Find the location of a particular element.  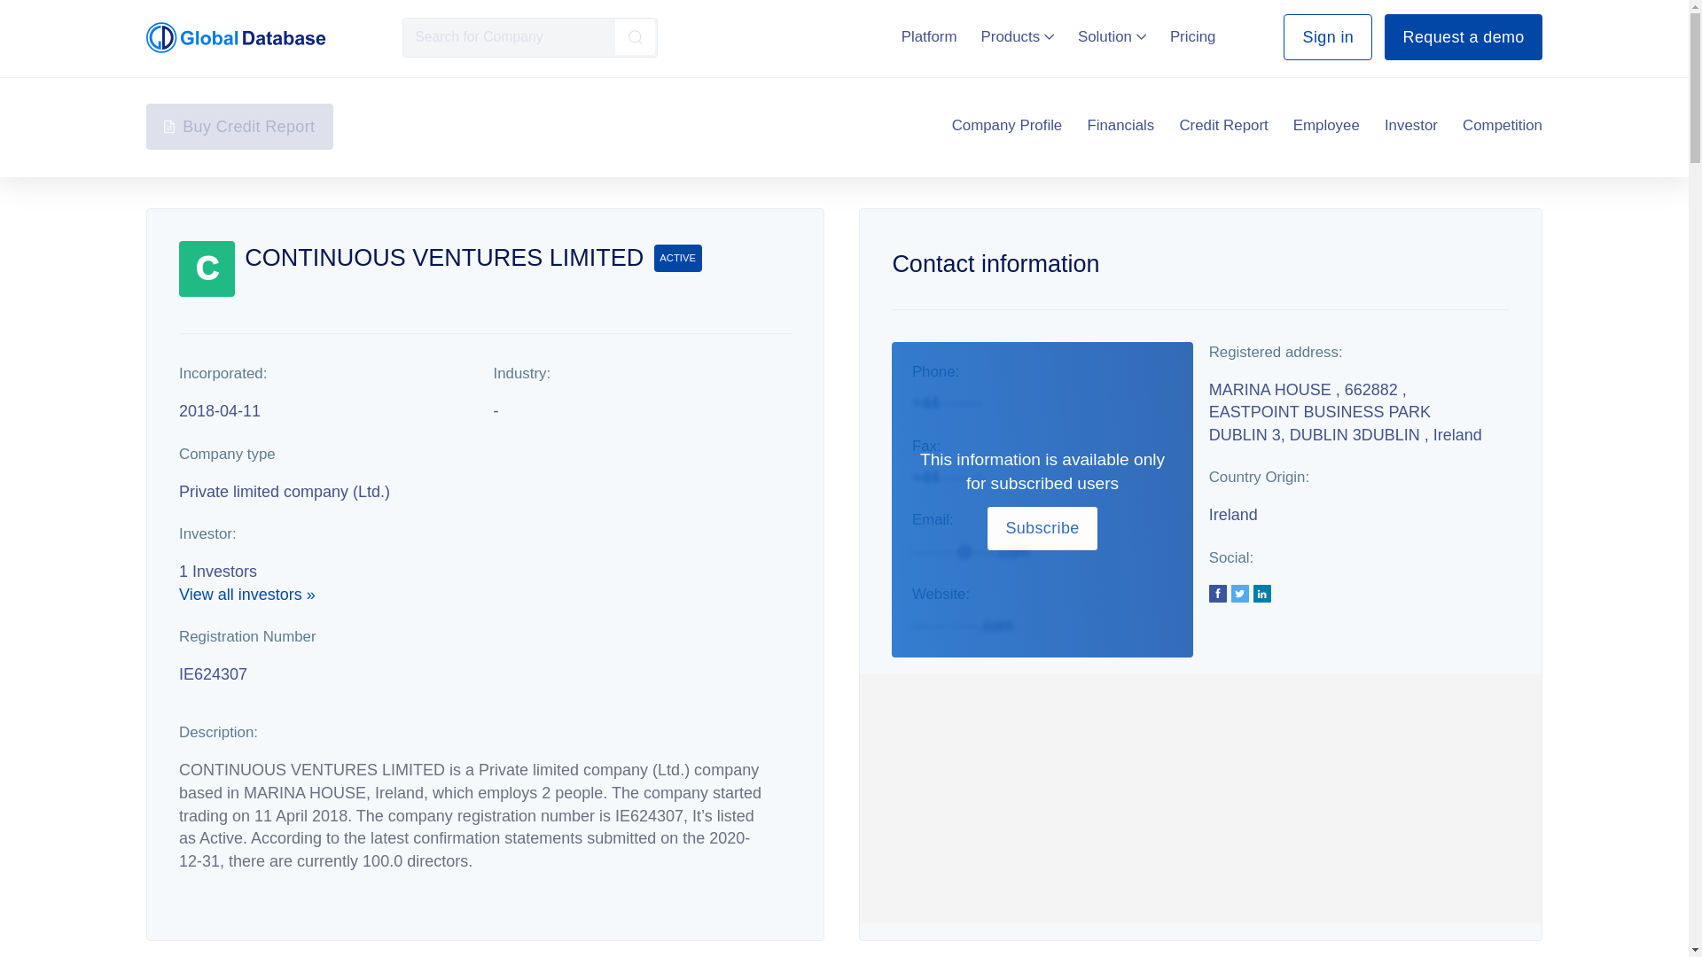

Pricing is located at coordinates (1193, 36).